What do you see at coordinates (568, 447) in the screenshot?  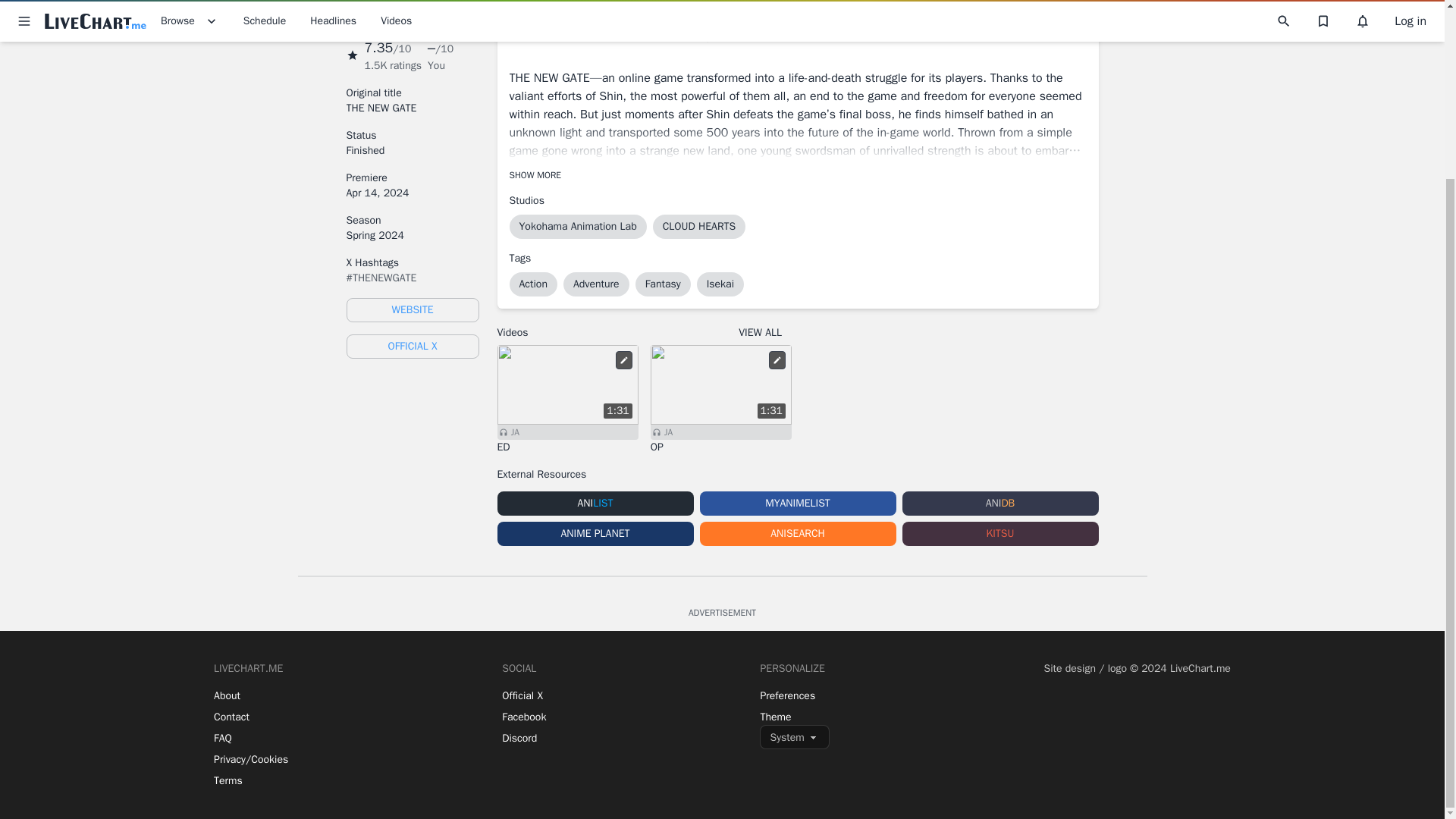 I see `ED` at bounding box center [568, 447].